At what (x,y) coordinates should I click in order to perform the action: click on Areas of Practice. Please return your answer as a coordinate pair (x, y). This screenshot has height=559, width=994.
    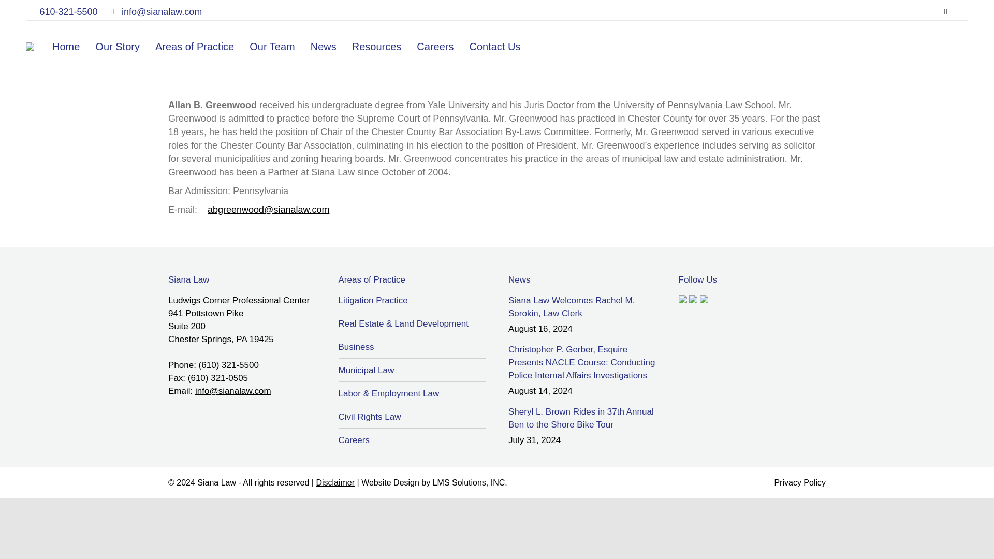
    Looking at the image, I should click on (195, 47).